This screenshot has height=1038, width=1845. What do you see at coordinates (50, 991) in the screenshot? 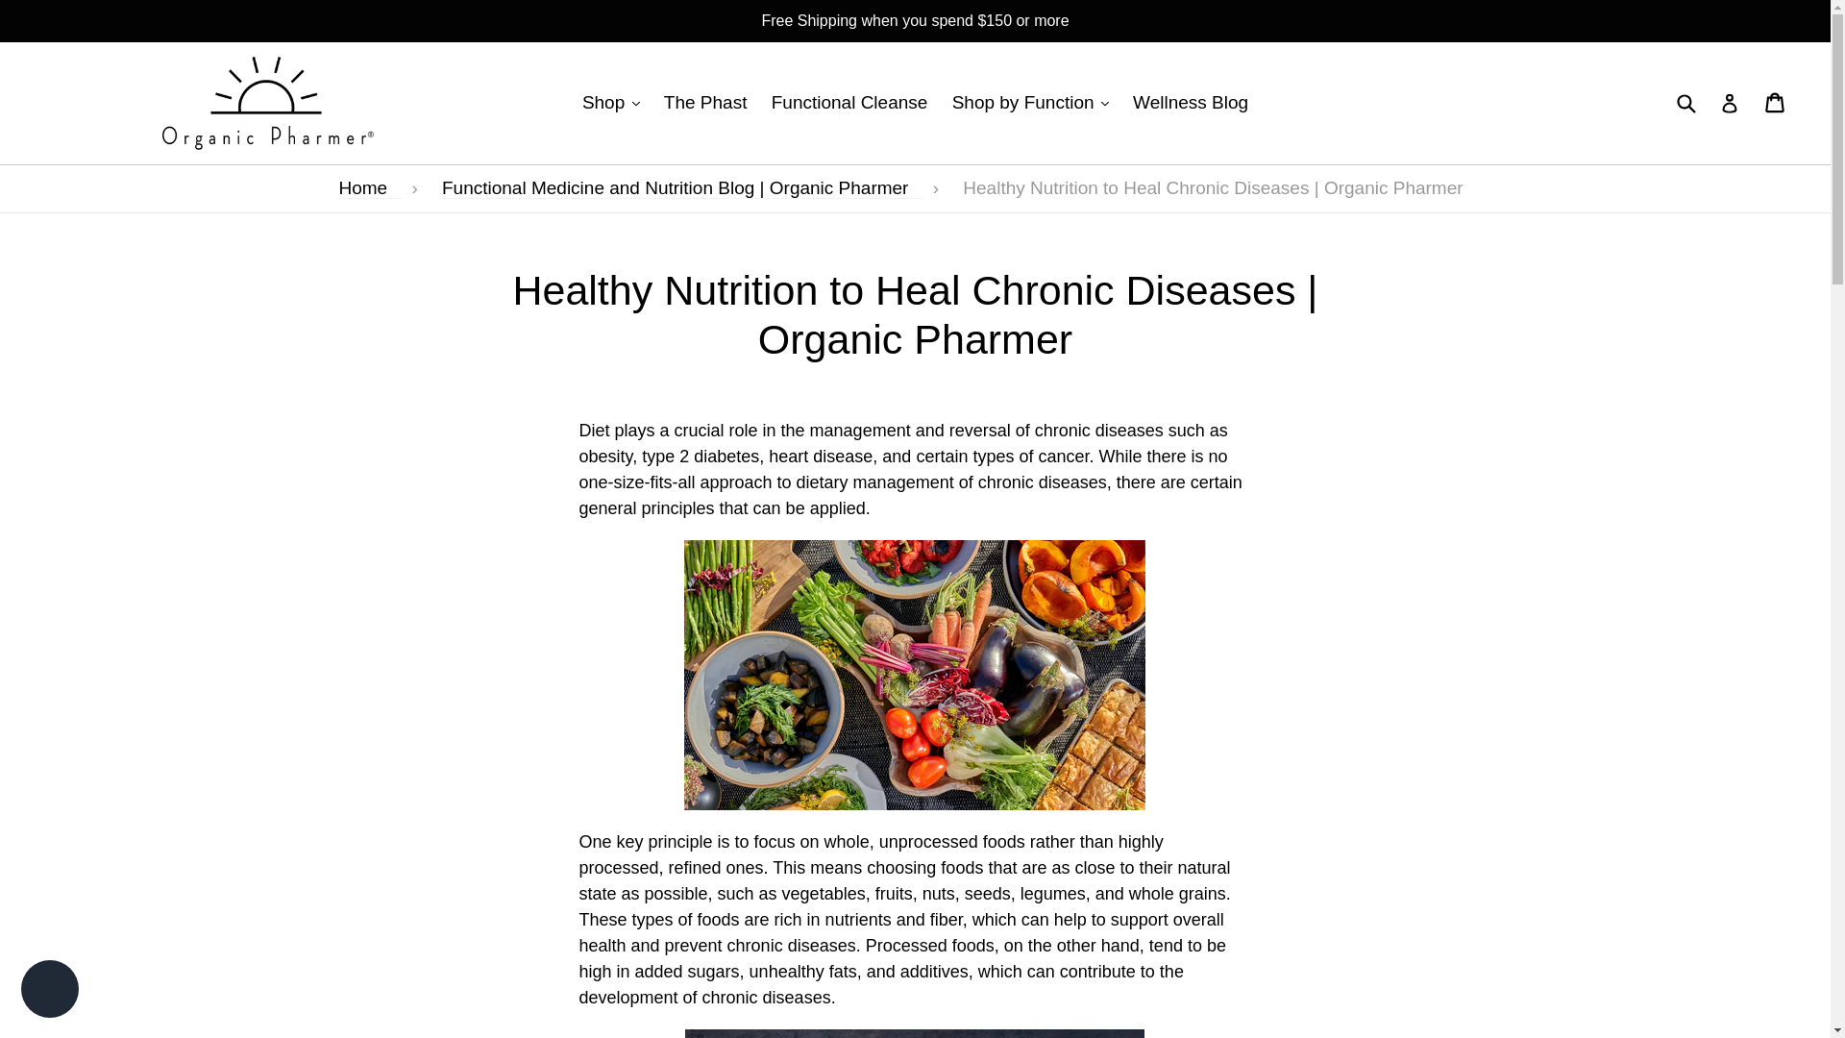
I see `Shopify online store chat` at bounding box center [50, 991].